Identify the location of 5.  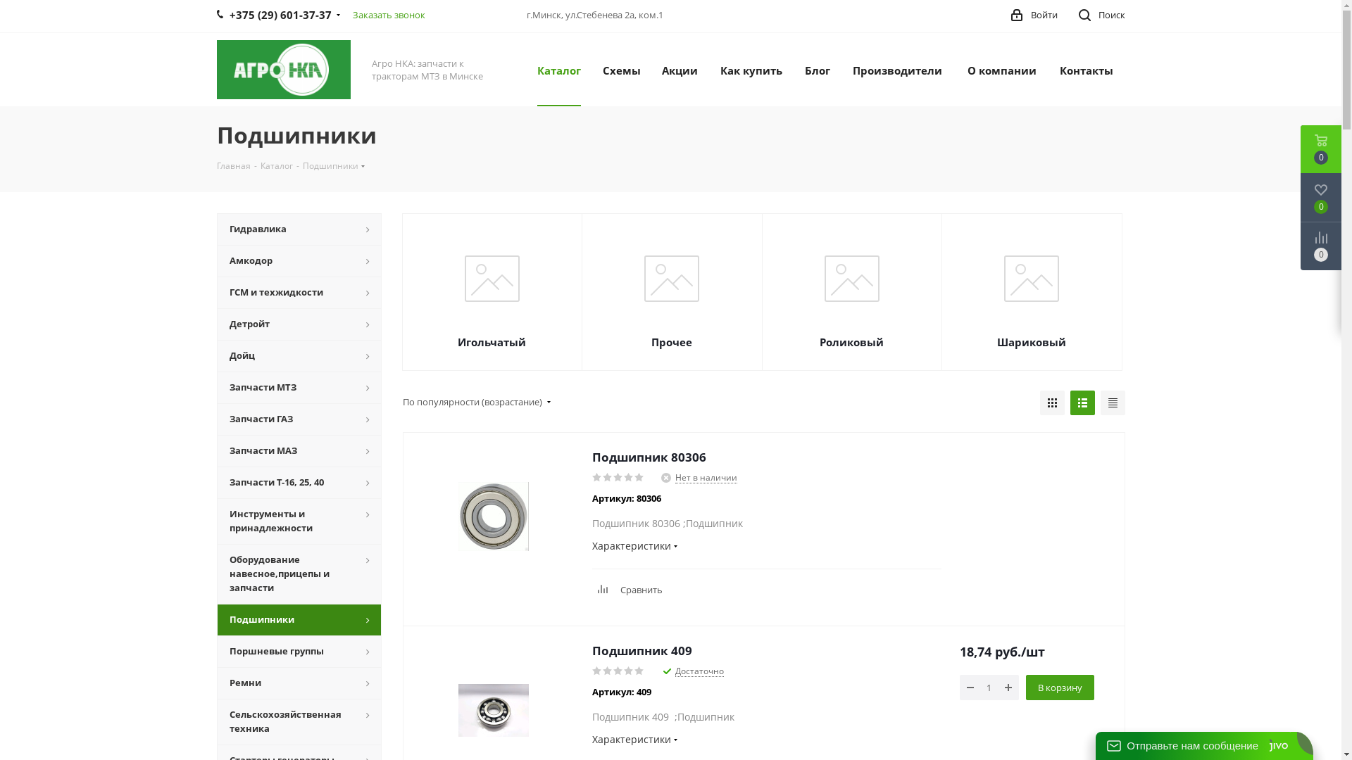
(639, 478).